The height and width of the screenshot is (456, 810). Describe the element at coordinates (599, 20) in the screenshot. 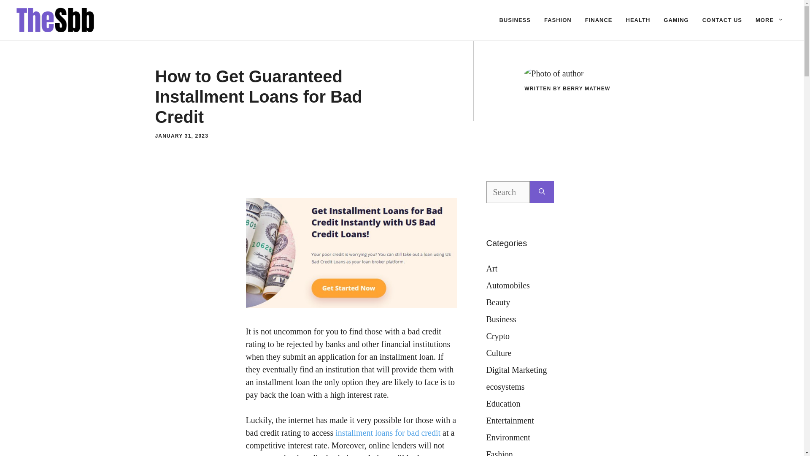

I see `FINANCE` at that location.